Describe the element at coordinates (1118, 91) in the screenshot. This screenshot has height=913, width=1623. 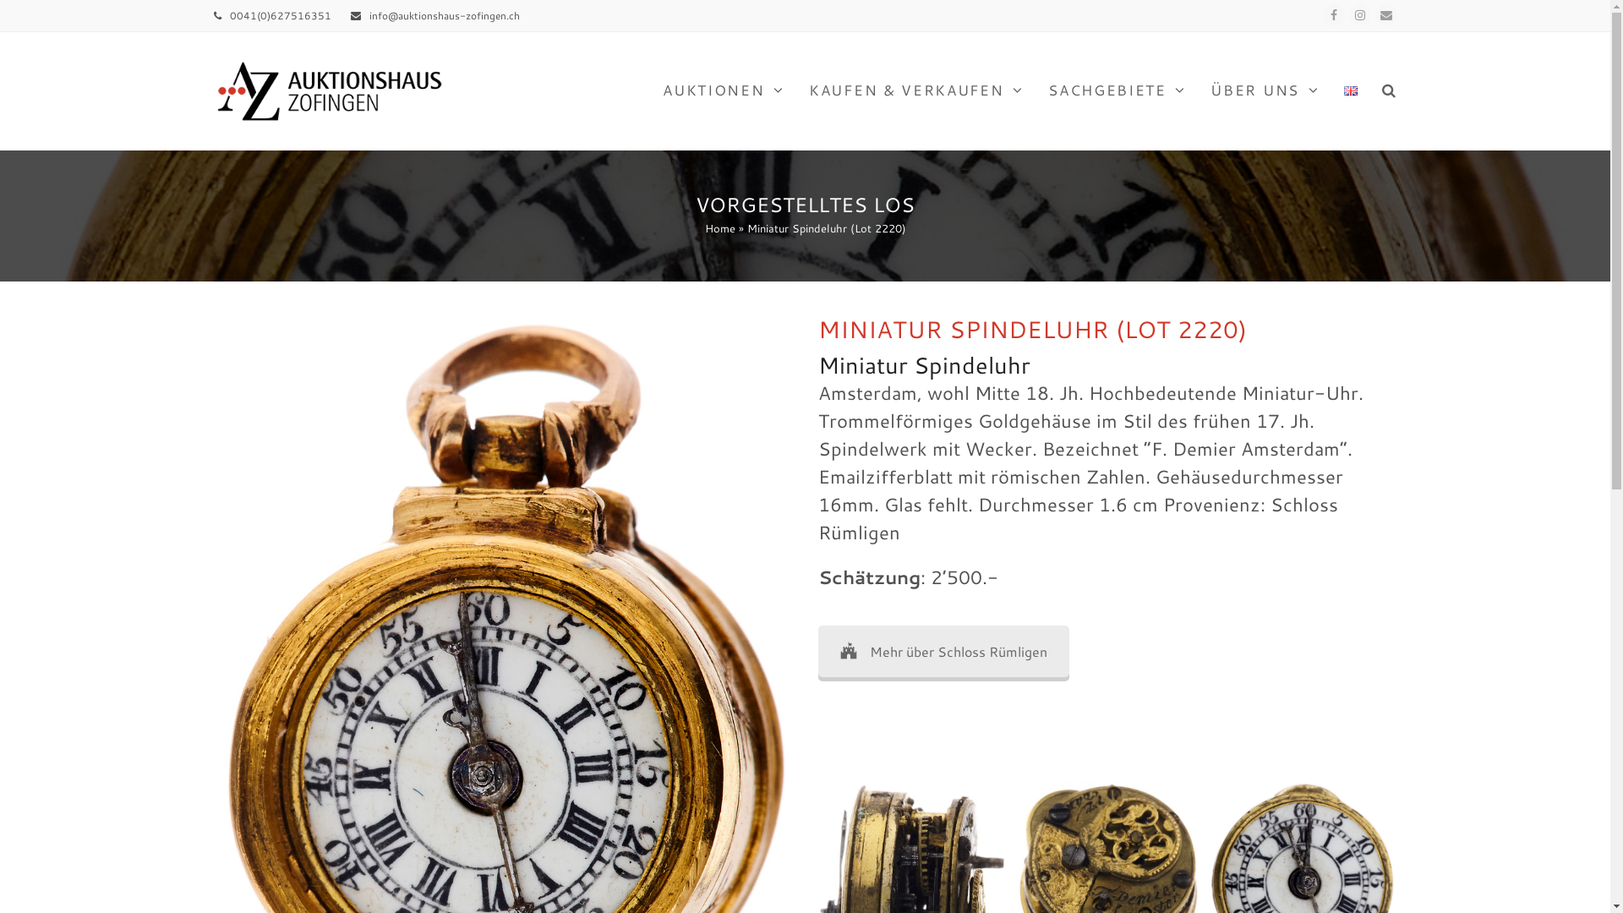
I see `SACHGEBIETE` at that location.